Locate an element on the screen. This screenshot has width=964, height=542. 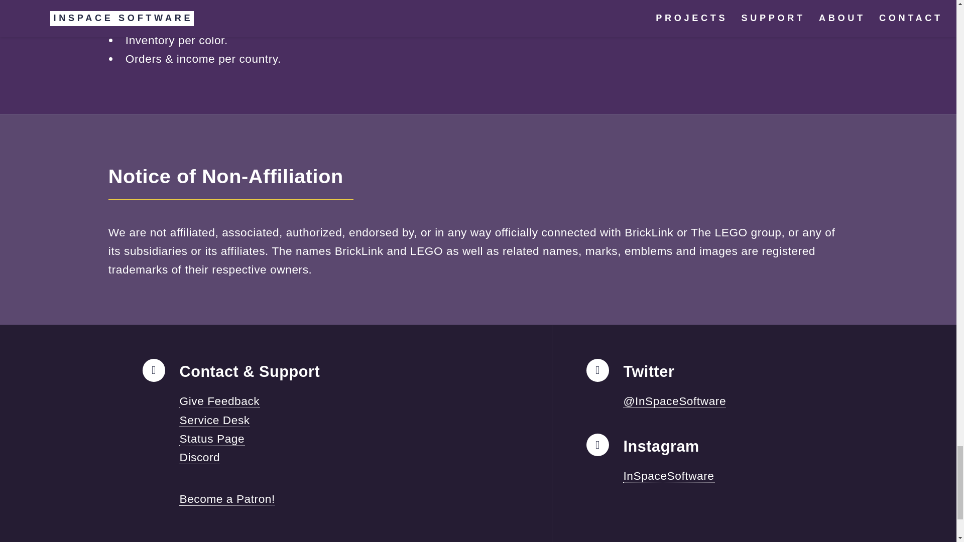
Give Feedback is located at coordinates (219, 401).